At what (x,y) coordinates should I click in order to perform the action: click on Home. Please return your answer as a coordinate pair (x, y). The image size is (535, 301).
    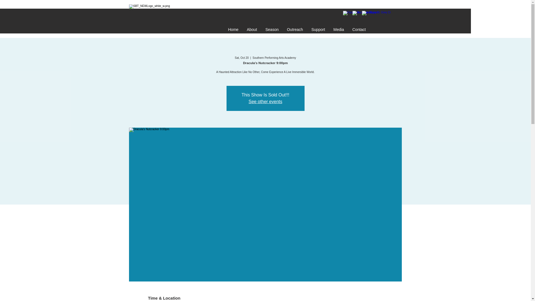
    Looking at the image, I should click on (234, 29).